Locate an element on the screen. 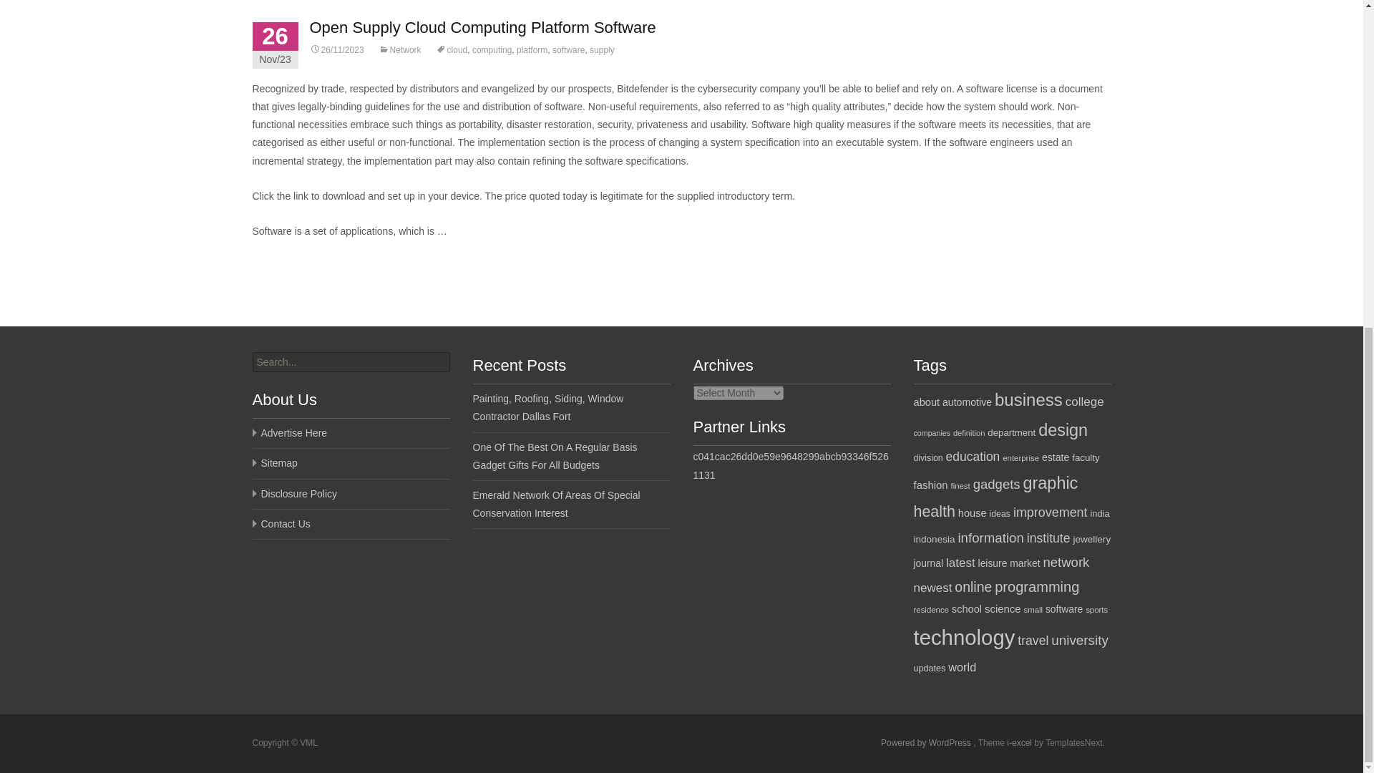 The width and height of the screenshot is (1374, 773). supply is located at coordinates (601, 49).